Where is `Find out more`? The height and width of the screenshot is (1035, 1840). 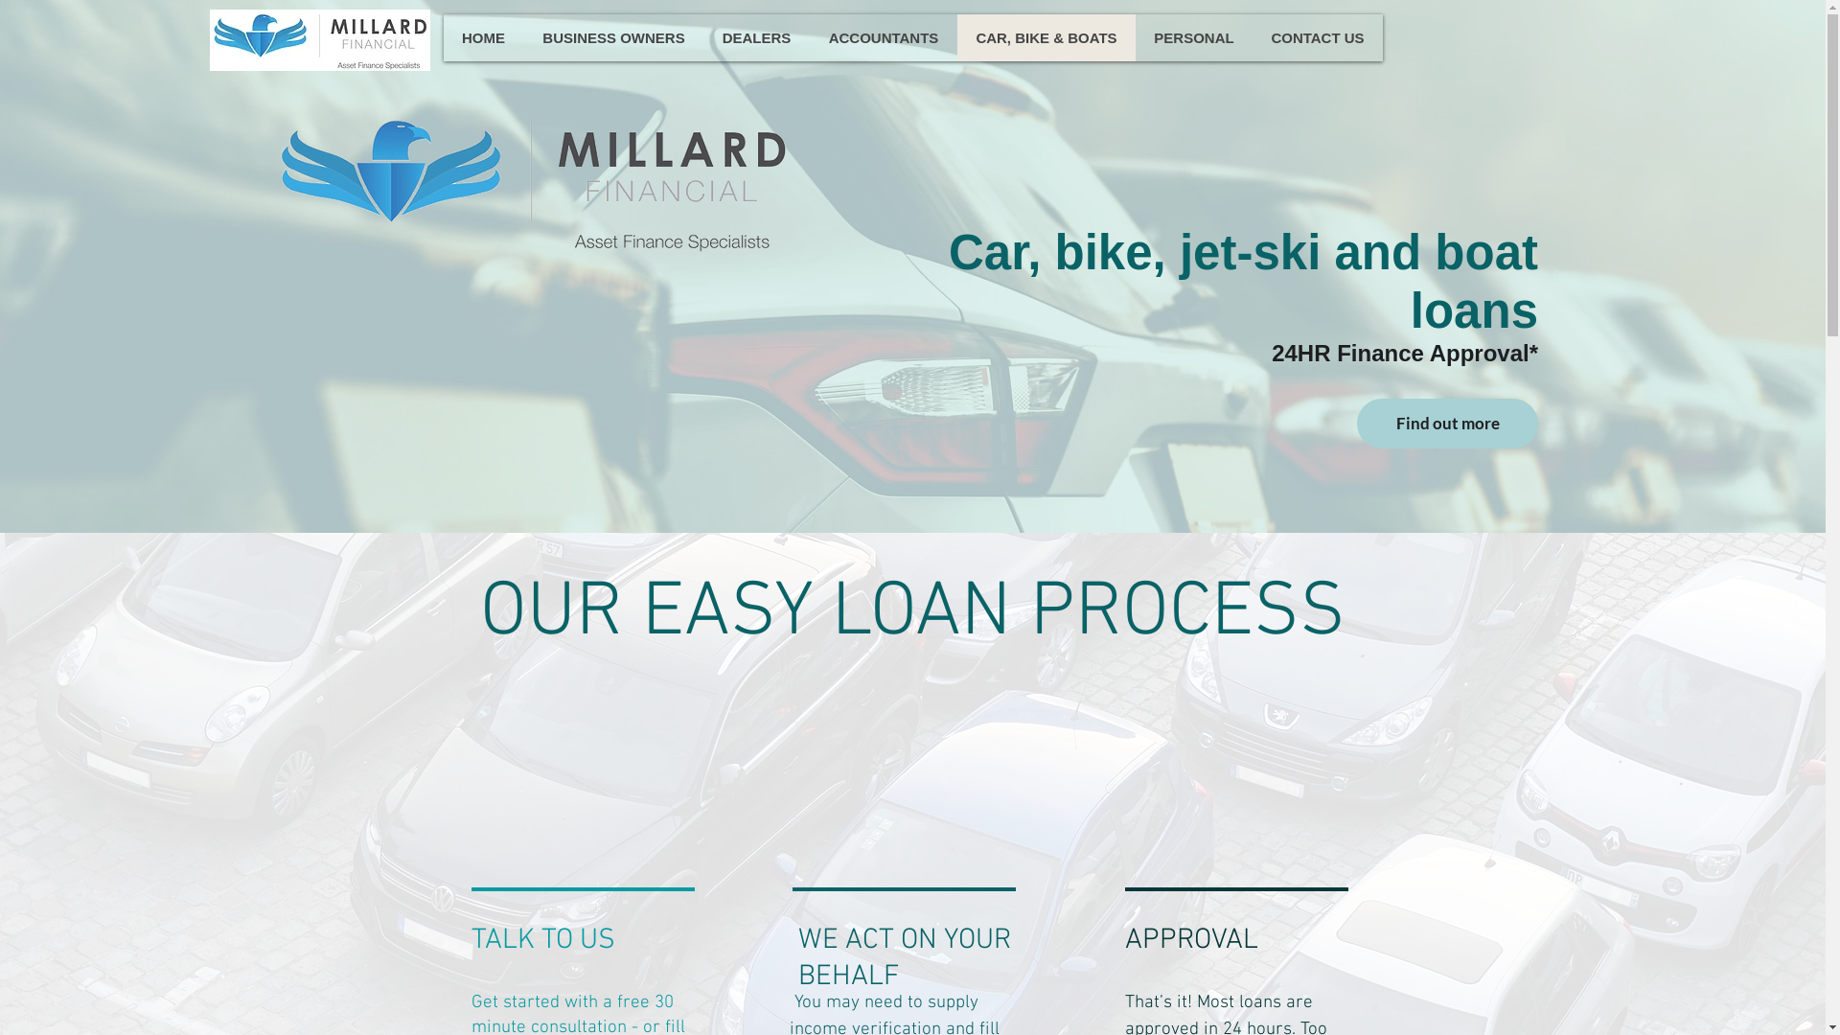 Find out more is located at coordinates (1447, 424).